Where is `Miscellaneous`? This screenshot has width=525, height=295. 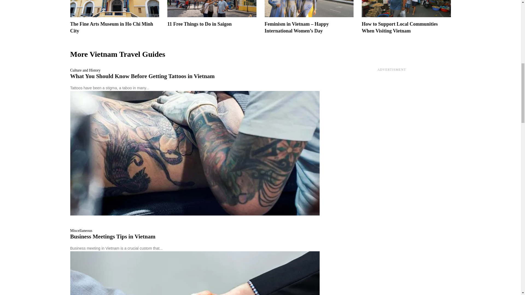
Miscellaneous is located at coordinates (81, 231).